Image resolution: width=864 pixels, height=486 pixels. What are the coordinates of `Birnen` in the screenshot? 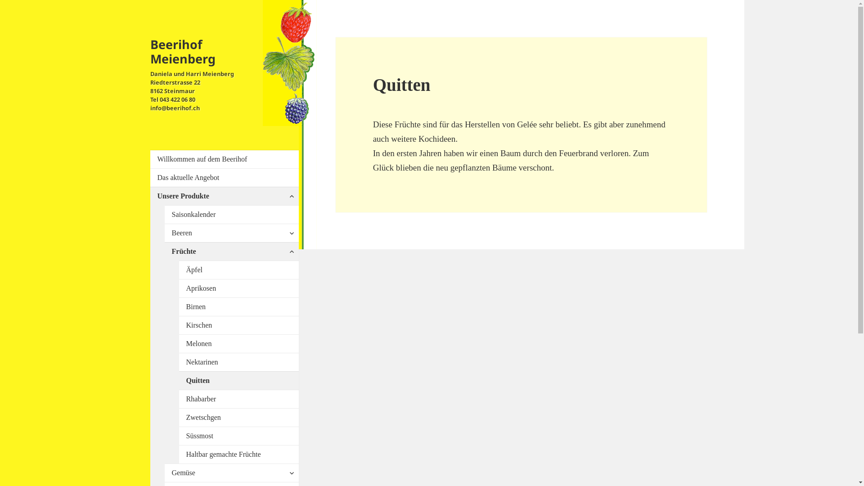 It's located at (243, 307).